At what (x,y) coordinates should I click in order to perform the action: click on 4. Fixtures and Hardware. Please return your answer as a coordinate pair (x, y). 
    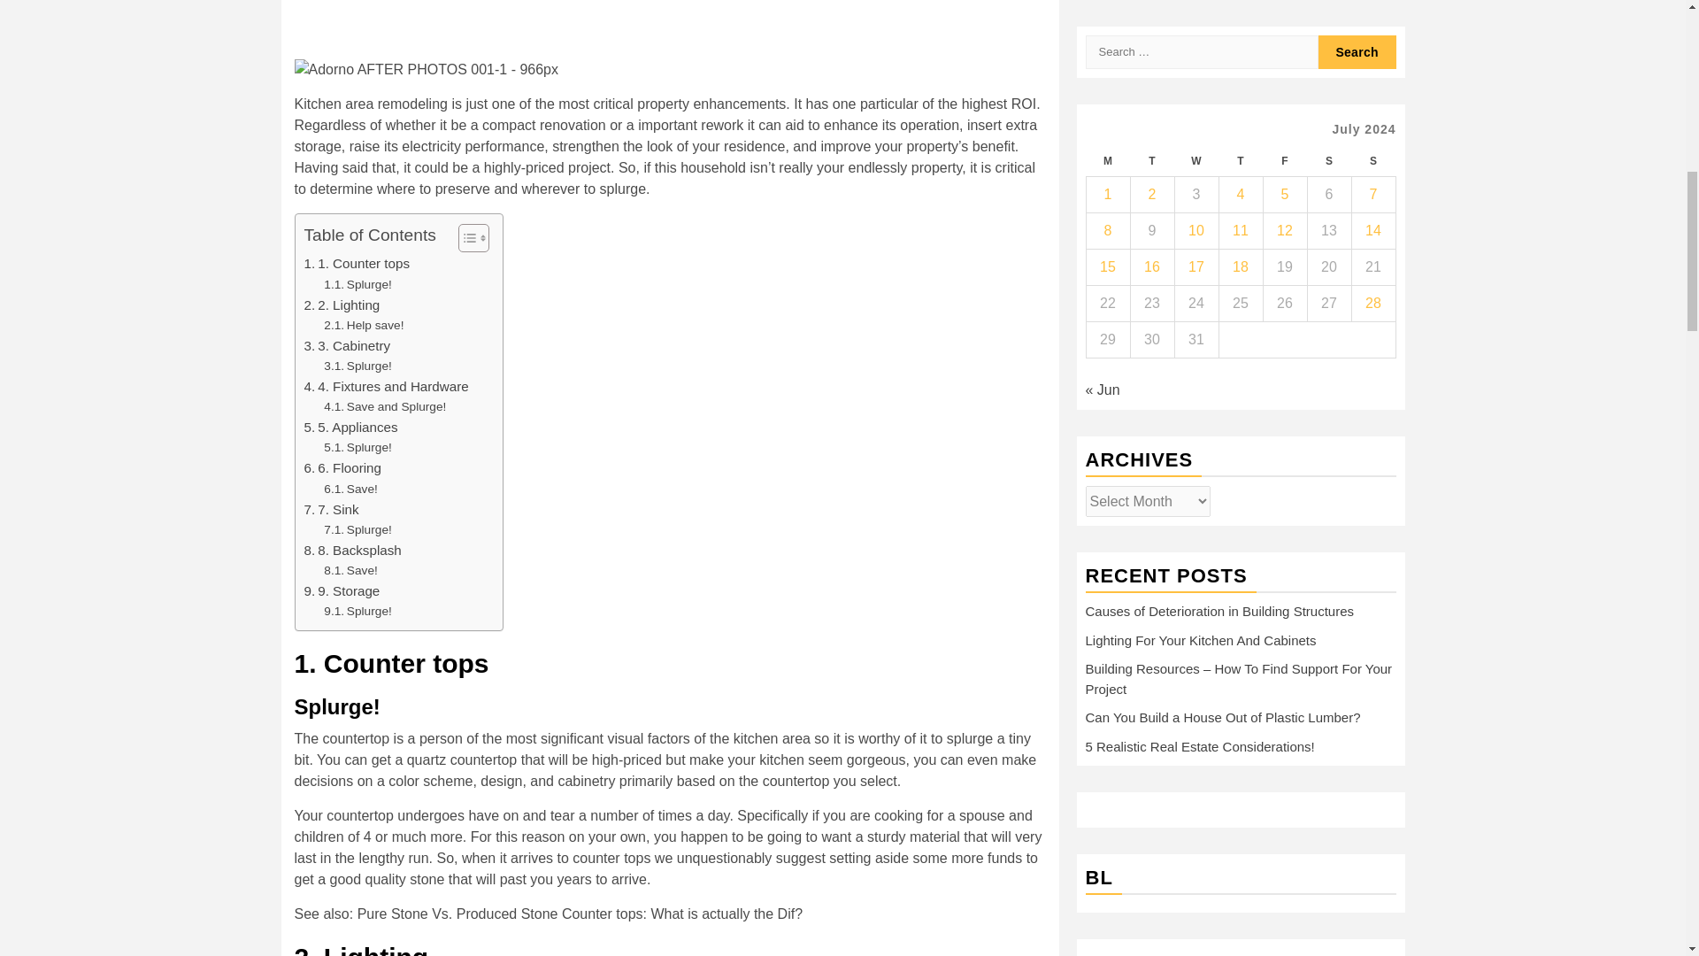
    Looking at the image, I should click on (386, 387).